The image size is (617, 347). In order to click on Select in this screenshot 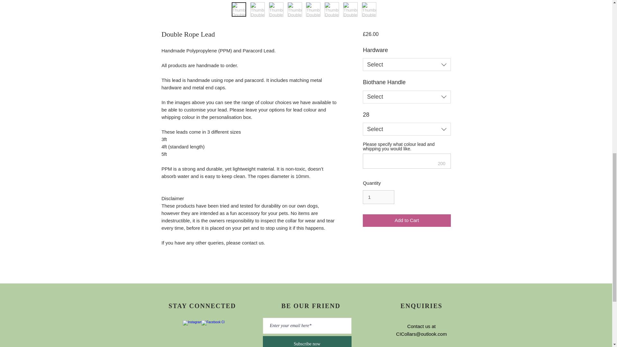, I will do `click(406, 97)`.